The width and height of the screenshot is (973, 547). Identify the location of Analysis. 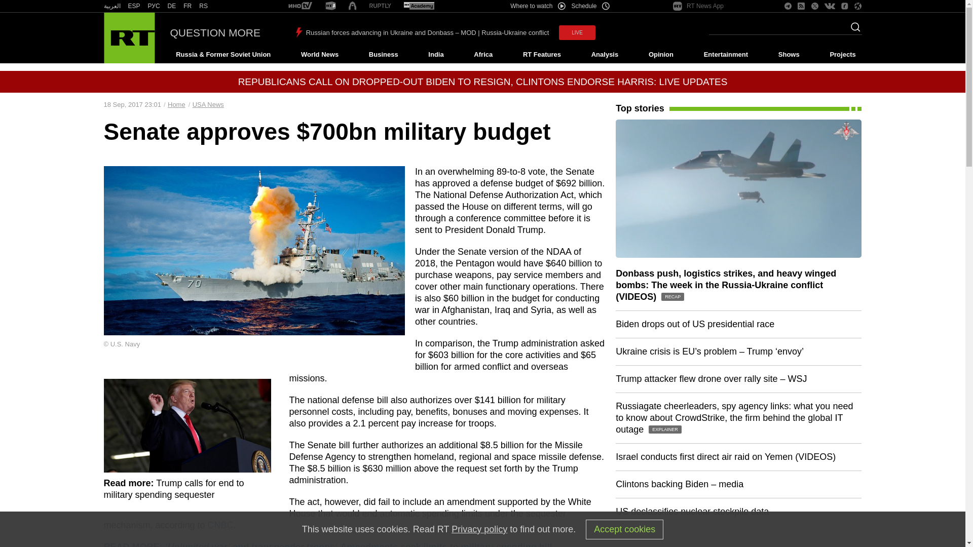
(605, 55).